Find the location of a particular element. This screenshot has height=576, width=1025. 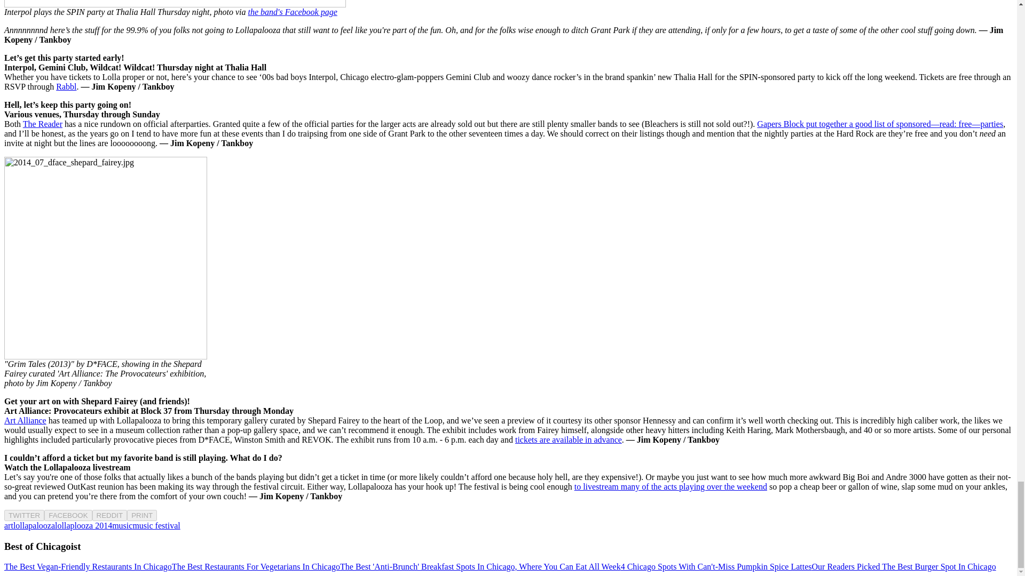

Rabbl is located at coordinates (66, 86).